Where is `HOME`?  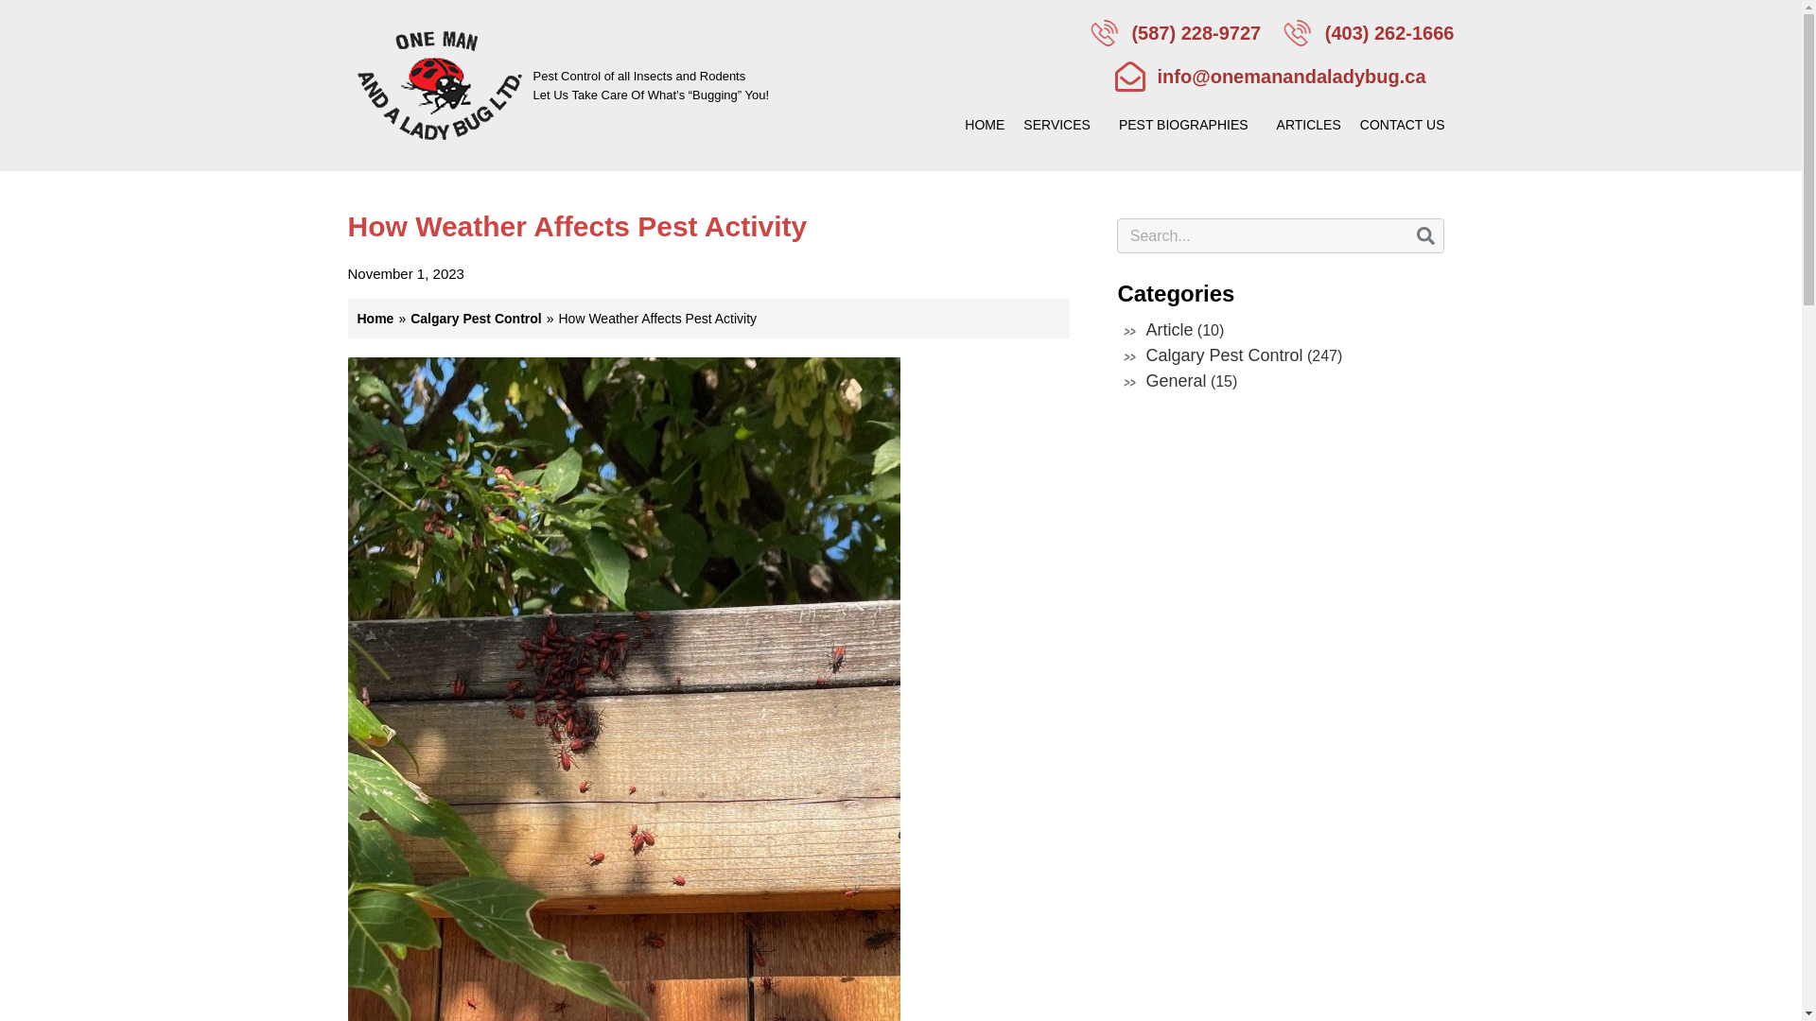
HOME is located at coordinates (984, 125).